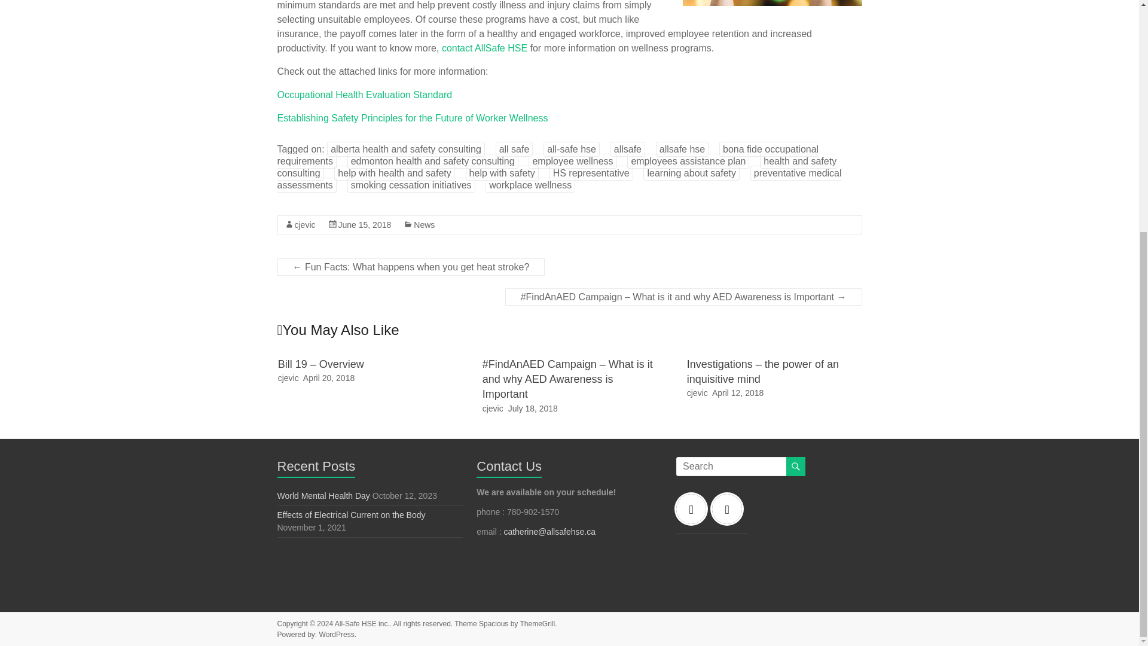 Image resolution: width=1148 pixels, height=646 pixels. I want to click on edmonton health and safety consulting, so click(433, 161).